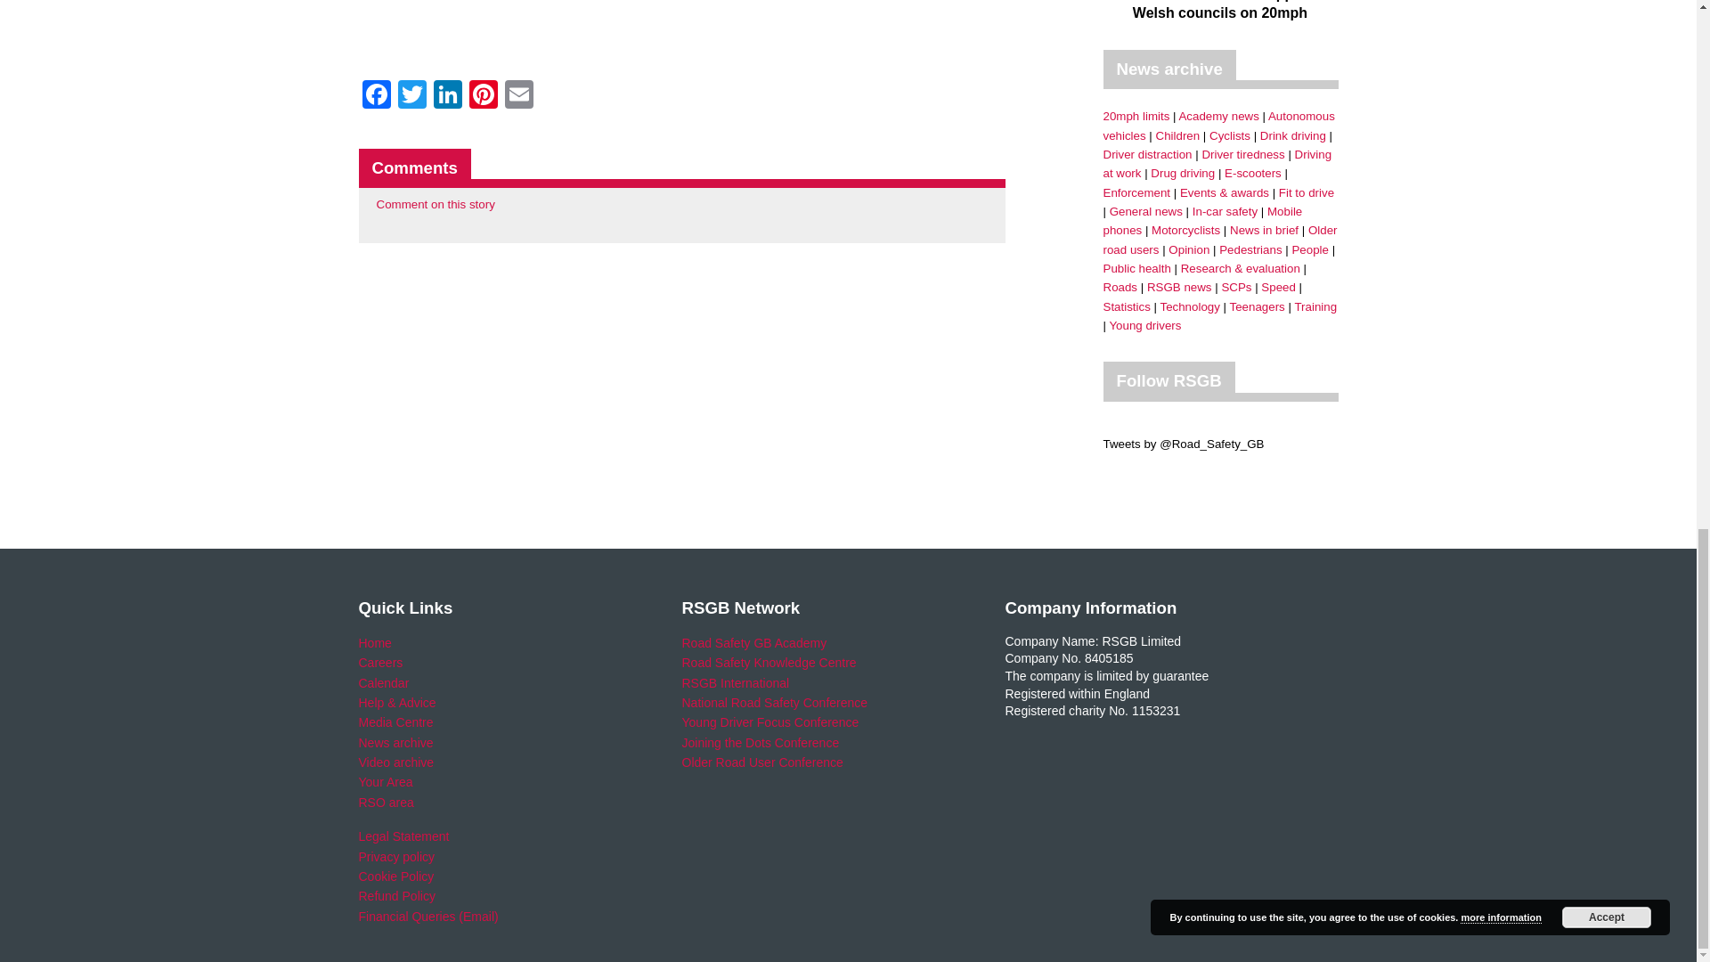 The height and width of the screenshot is (962, 1710). I want to click on Twitter, so click(411, 96).